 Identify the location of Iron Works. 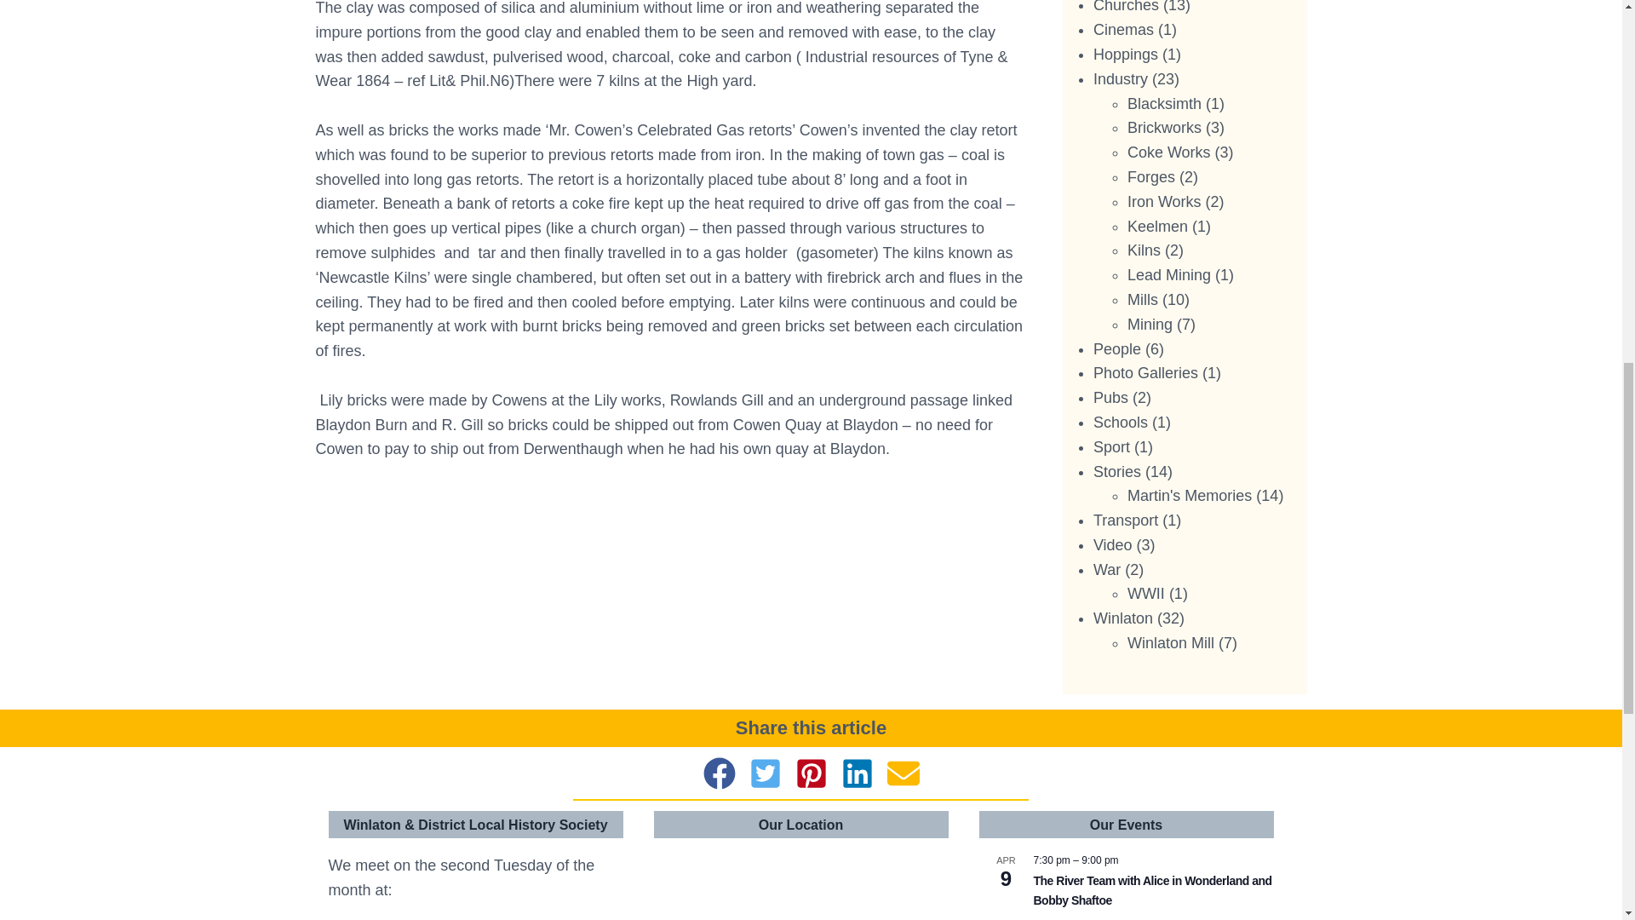
(1165, 201).